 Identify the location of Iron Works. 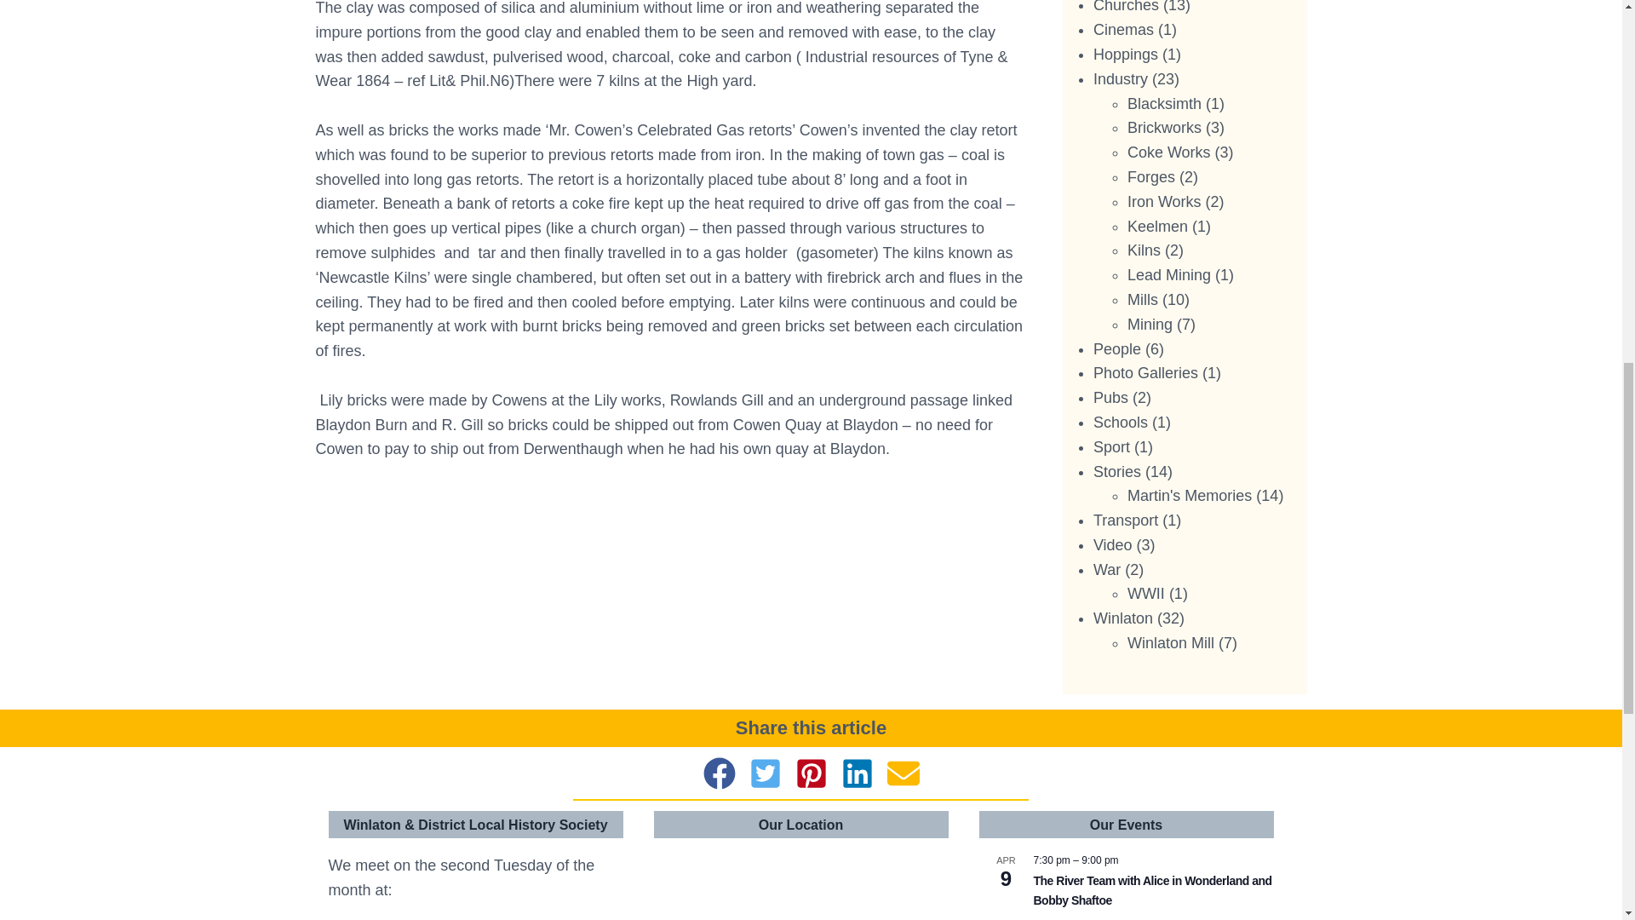
(1165, 201).